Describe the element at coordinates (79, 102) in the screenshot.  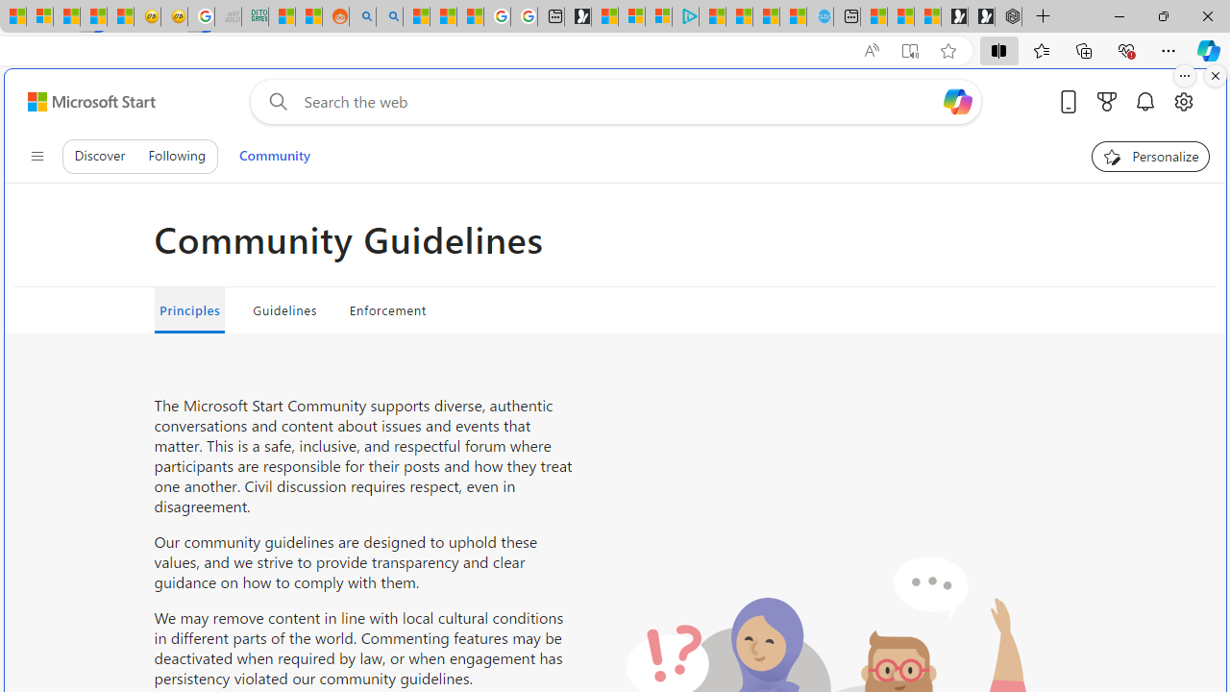
I see `Skip to footer` at that location.